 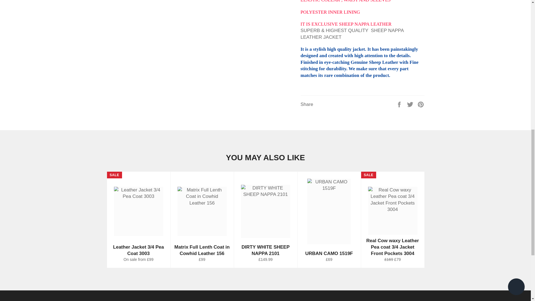 I want to click on Share on Facebook, so click(x=400, y=104).